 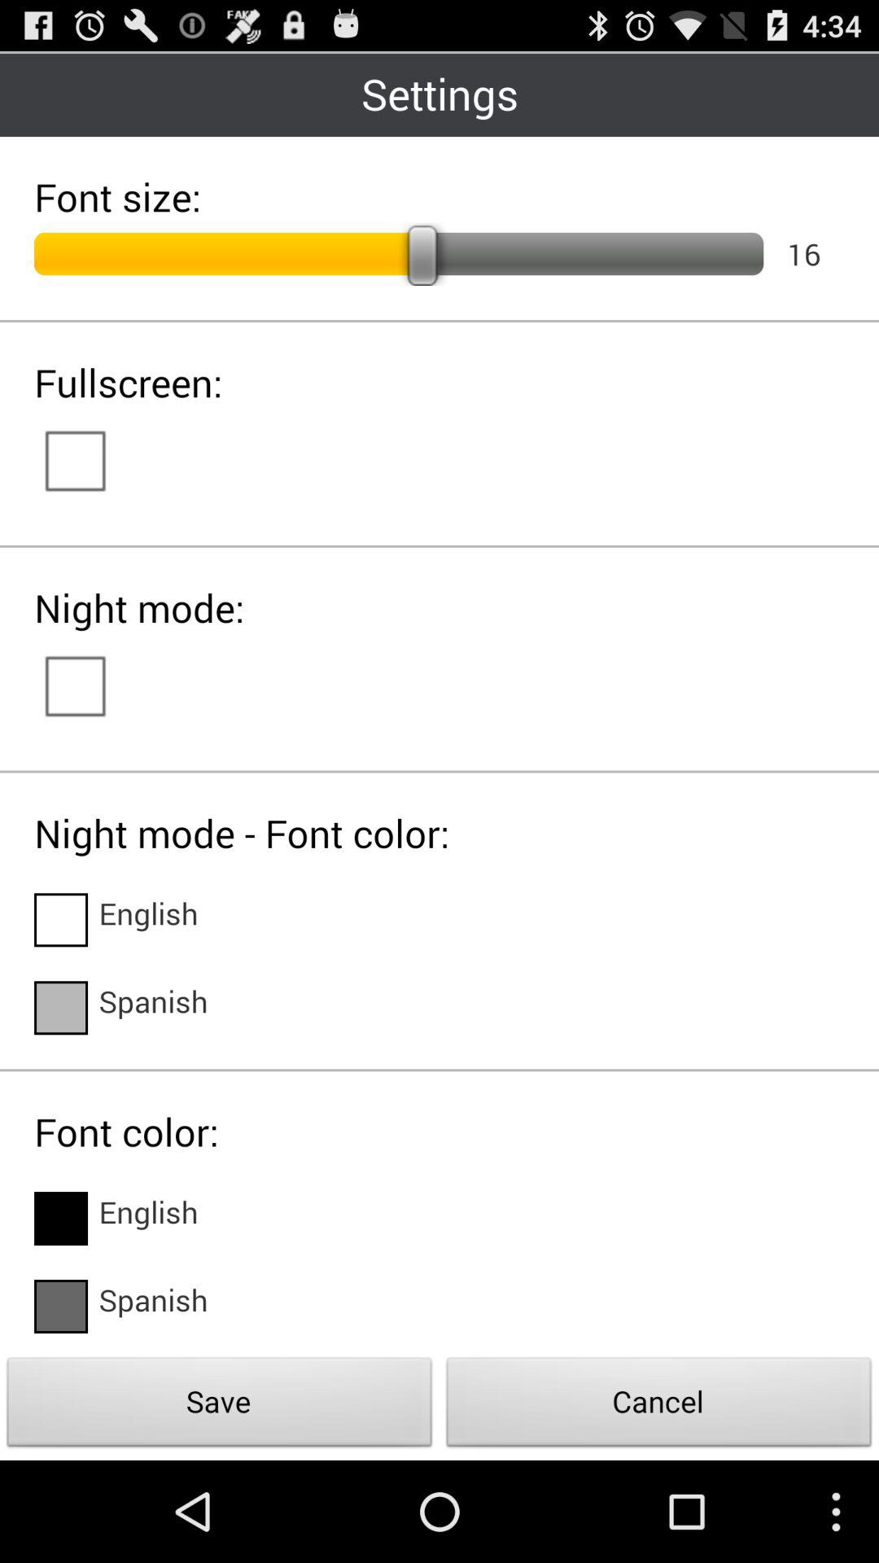 I want to click on select language, so click(x=61, y=1008).